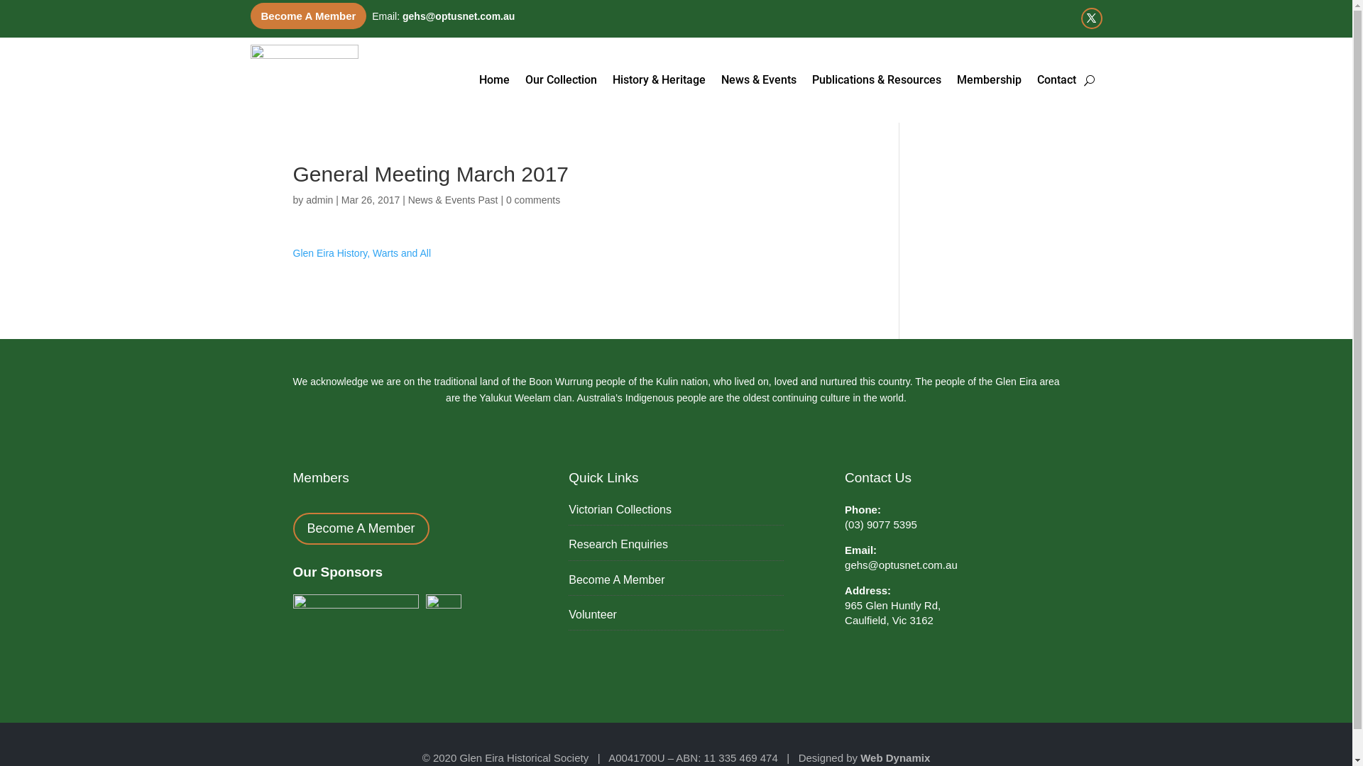 The image size is (1363, 766). Describe the element at coordinates (362, 253) in the screenshot. I see `Glen Eira History, Warts and All` at that location.